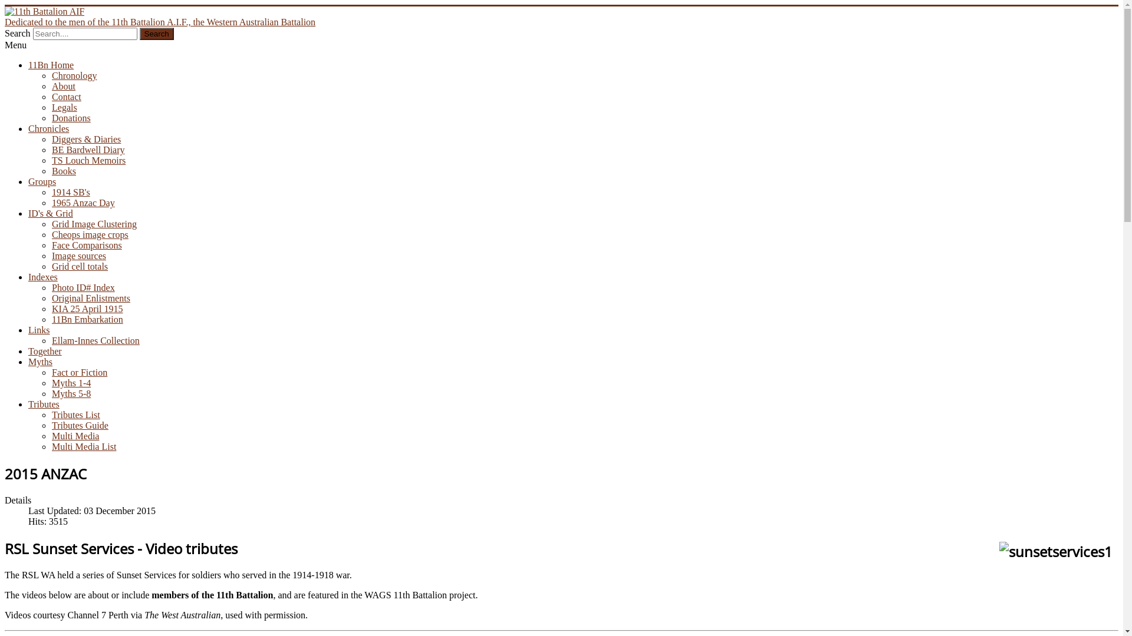 This screenshot has height=636, width=1132. What do you see at coordinates (75, 436) in the screenshot?
I see `Multi Media` at bounding box center [75, 436].